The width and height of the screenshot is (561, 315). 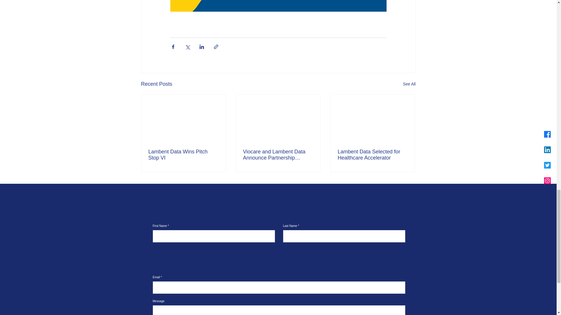 I want to click on Lambent Data Wins Pitch Stop VI, so click(x=183, y=155).